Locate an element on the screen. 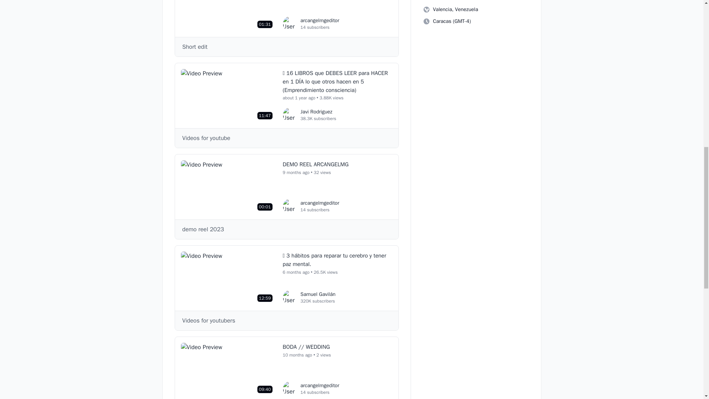 The image size is (709, 399). 11:47 is located at coordinates (228, 187).